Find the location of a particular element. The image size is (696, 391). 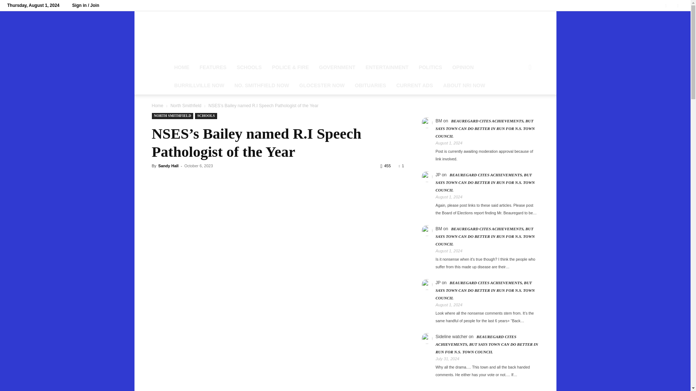

Twitter is located at coordinates (678, 5).